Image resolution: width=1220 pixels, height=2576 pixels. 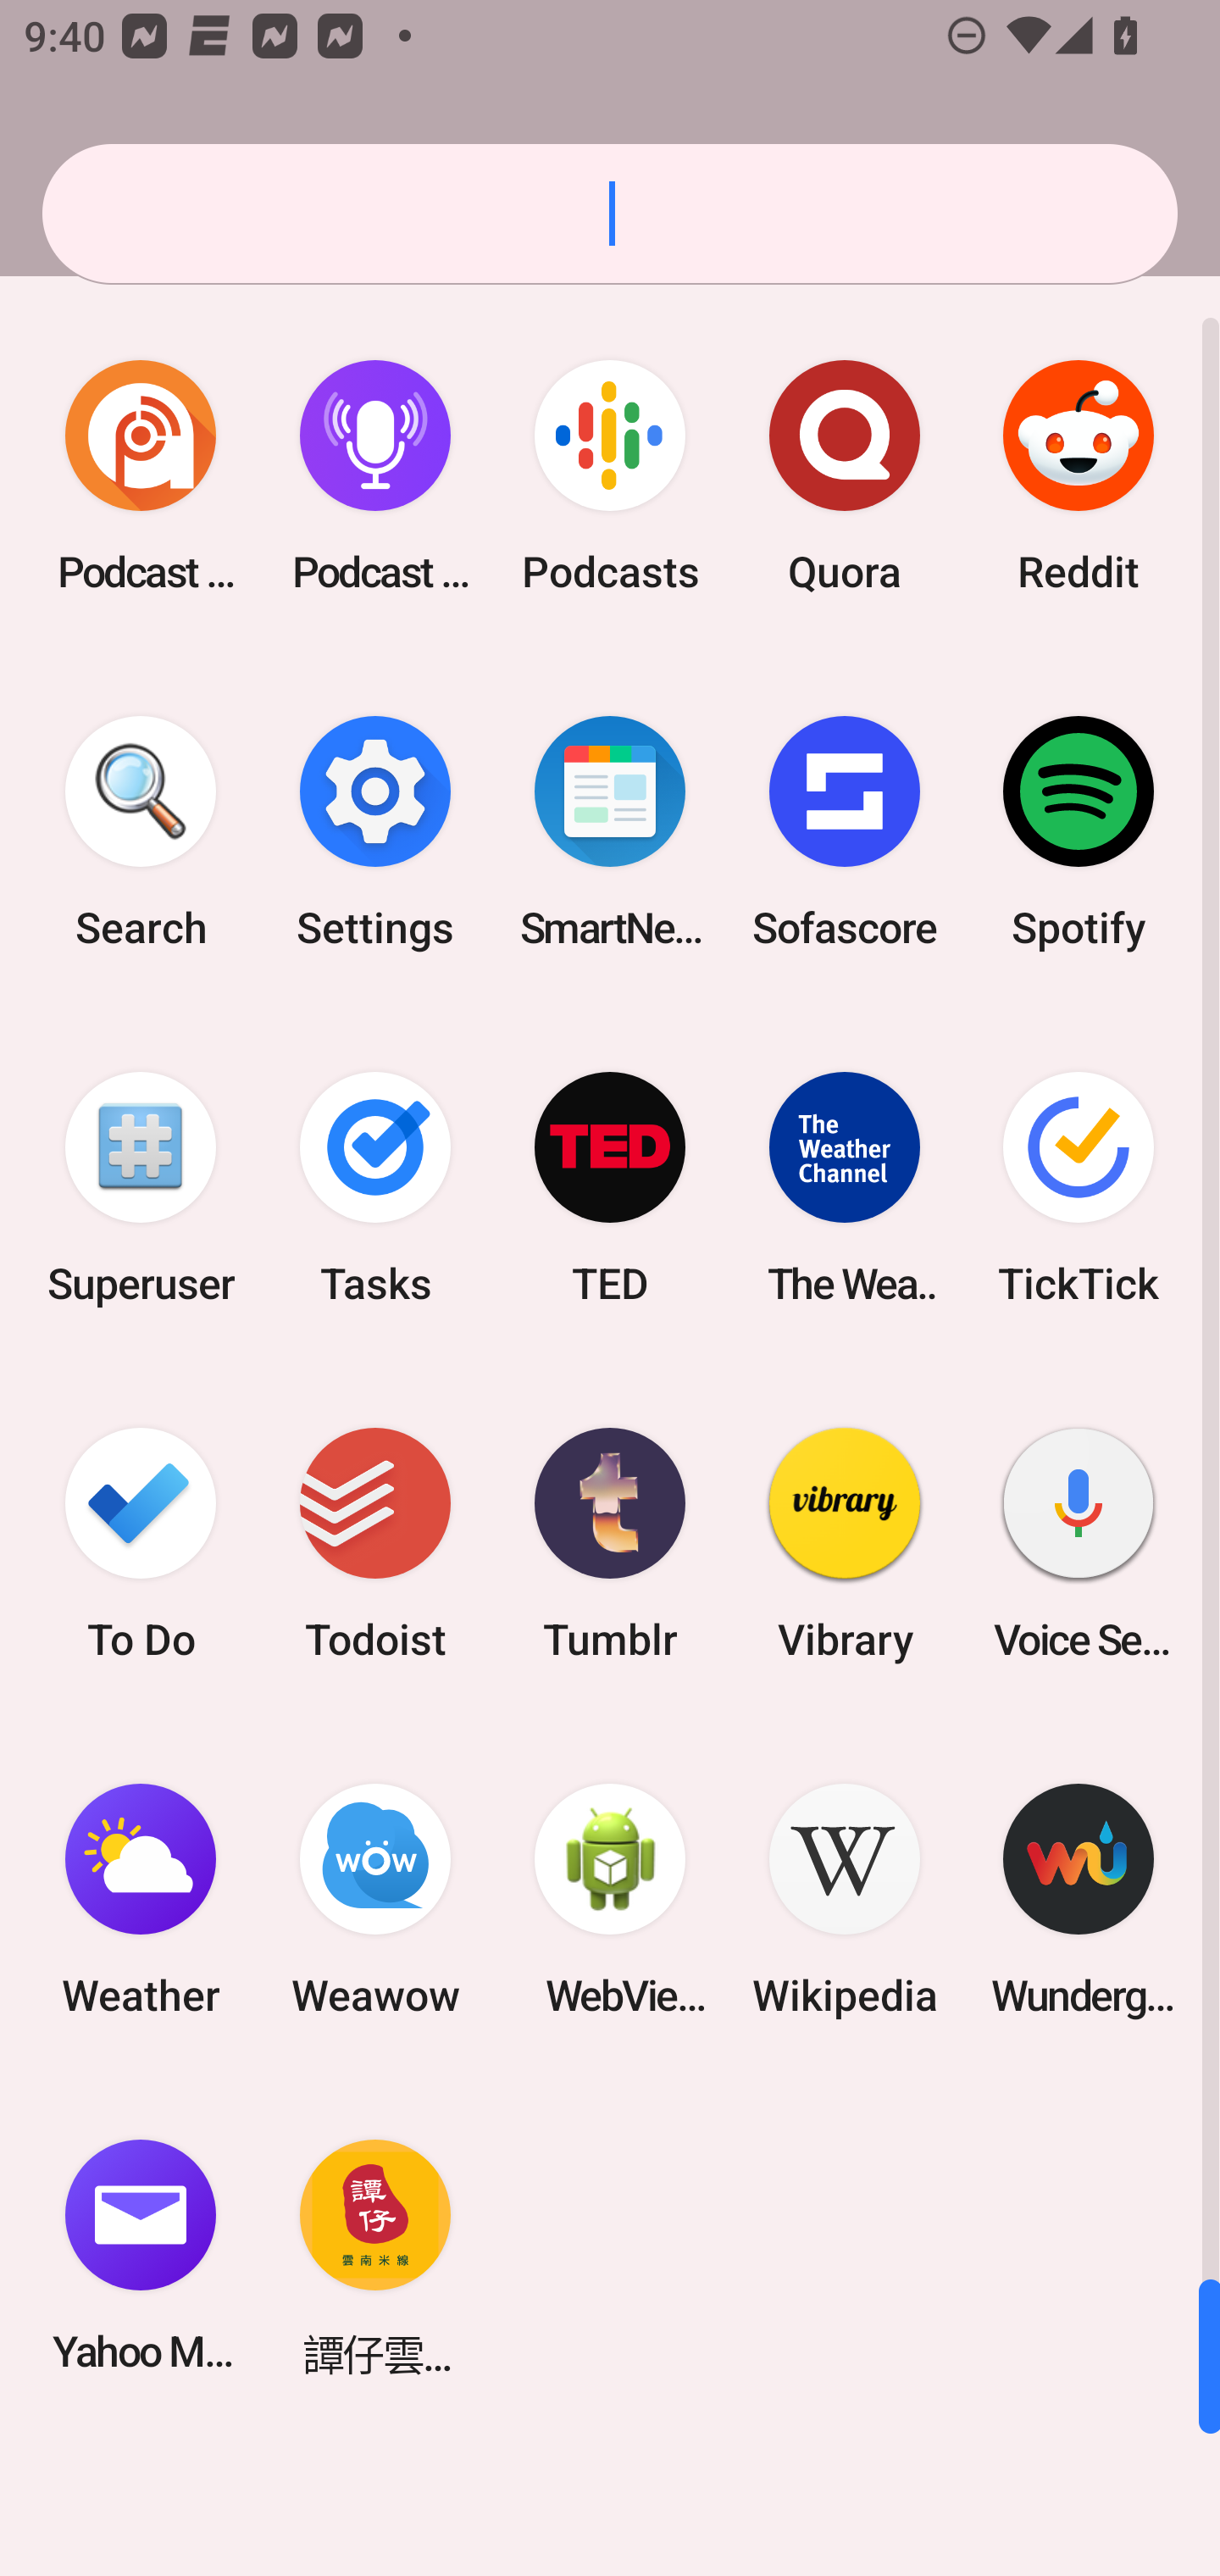 I want to click on Wikipedia, so click(x=844, y=1900).